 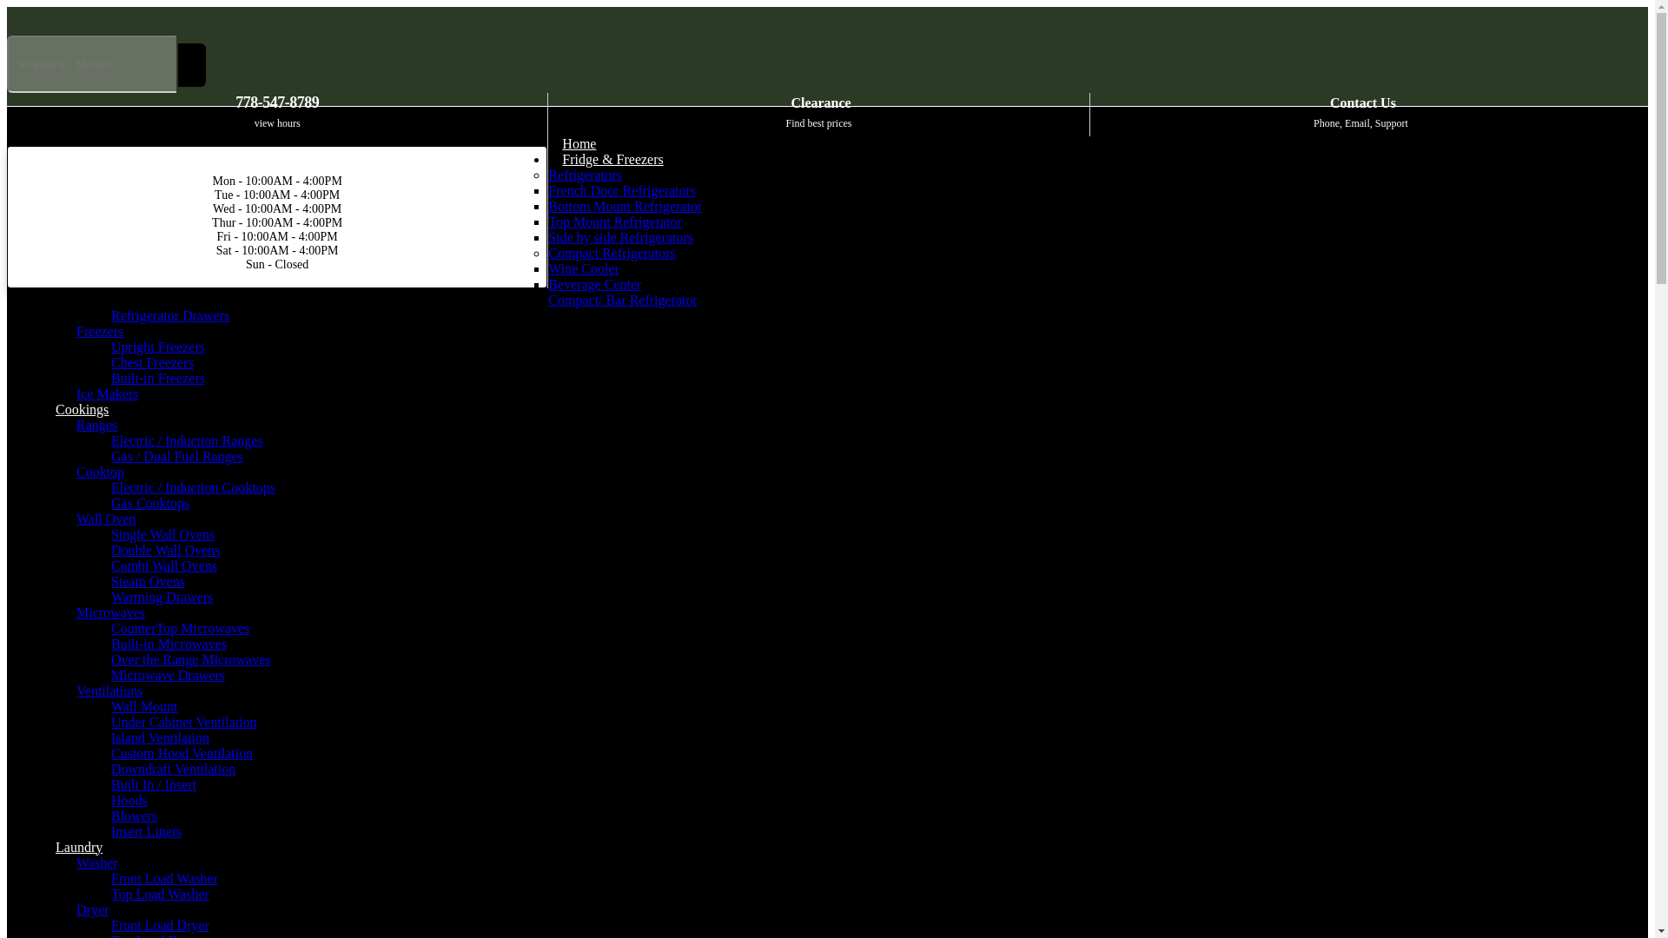 What do you see at coordinates (620, 236) in the screenshot?
I see `Double Wall Ovens` at bounding box center [620, 236].